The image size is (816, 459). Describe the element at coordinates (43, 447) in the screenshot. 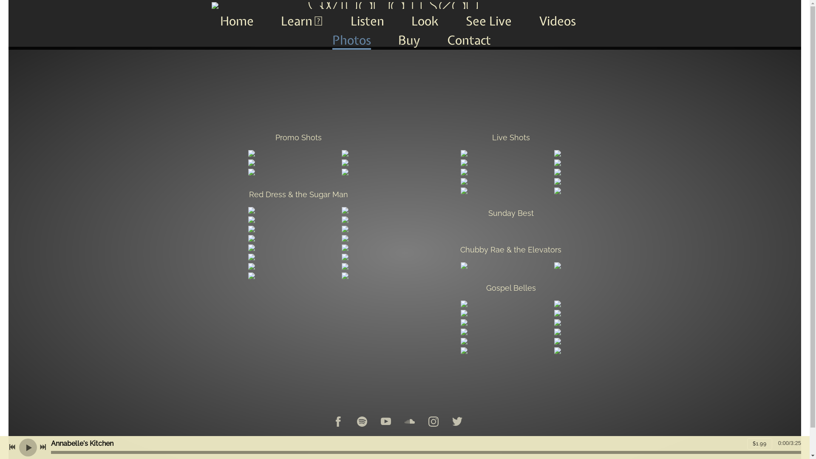

I see `Next track` at that location.